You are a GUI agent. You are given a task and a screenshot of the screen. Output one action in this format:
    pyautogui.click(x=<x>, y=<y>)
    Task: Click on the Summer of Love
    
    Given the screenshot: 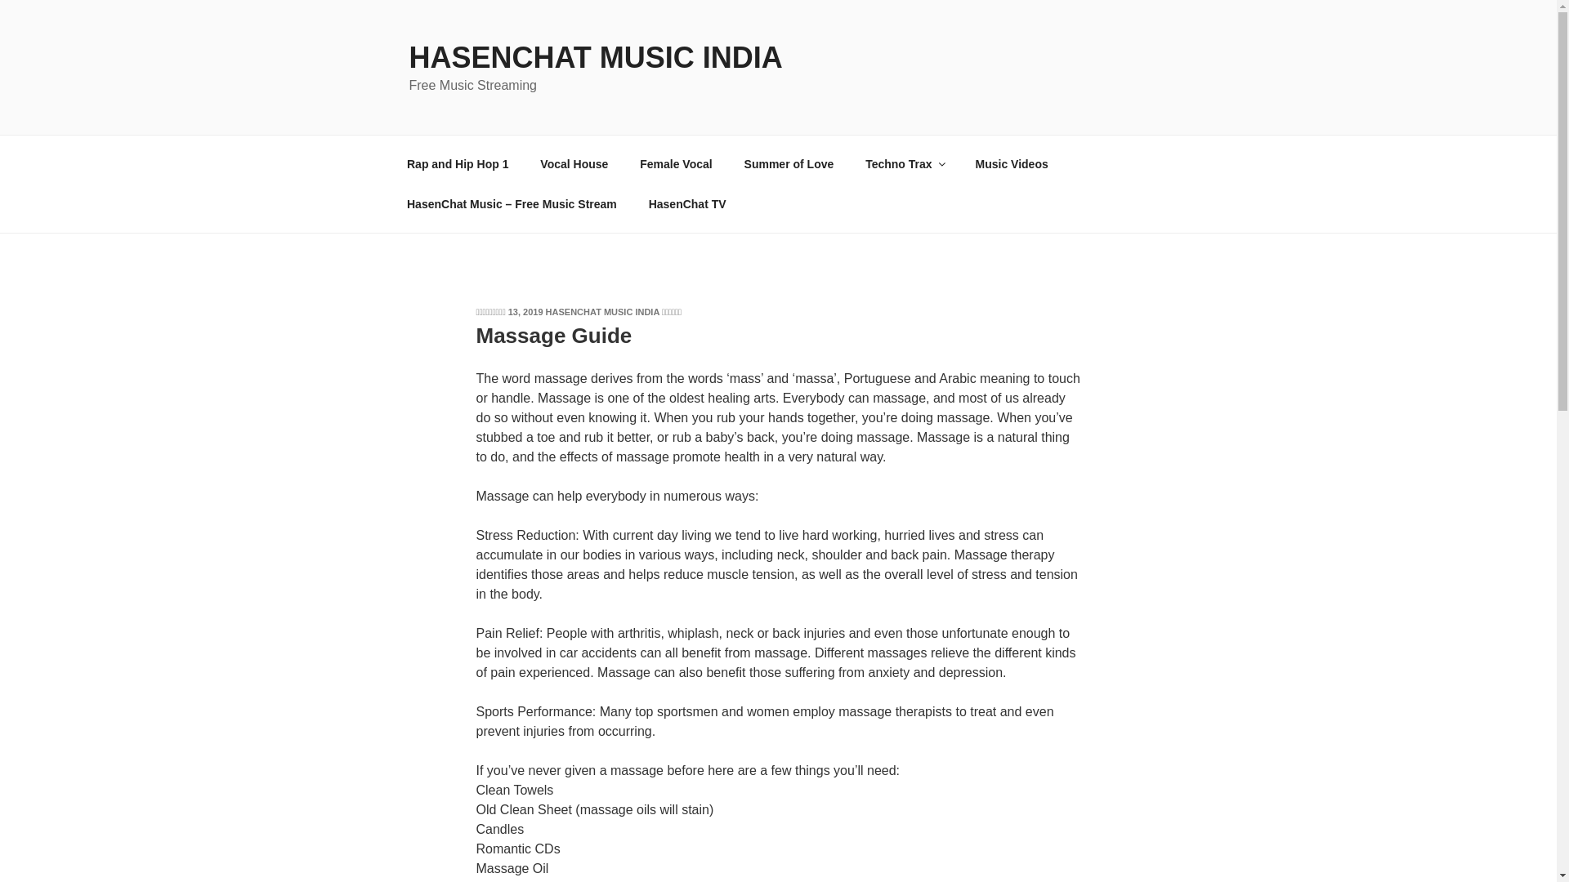 What is the action you would take?
    pyautogui.click(x=789, y=163)
    